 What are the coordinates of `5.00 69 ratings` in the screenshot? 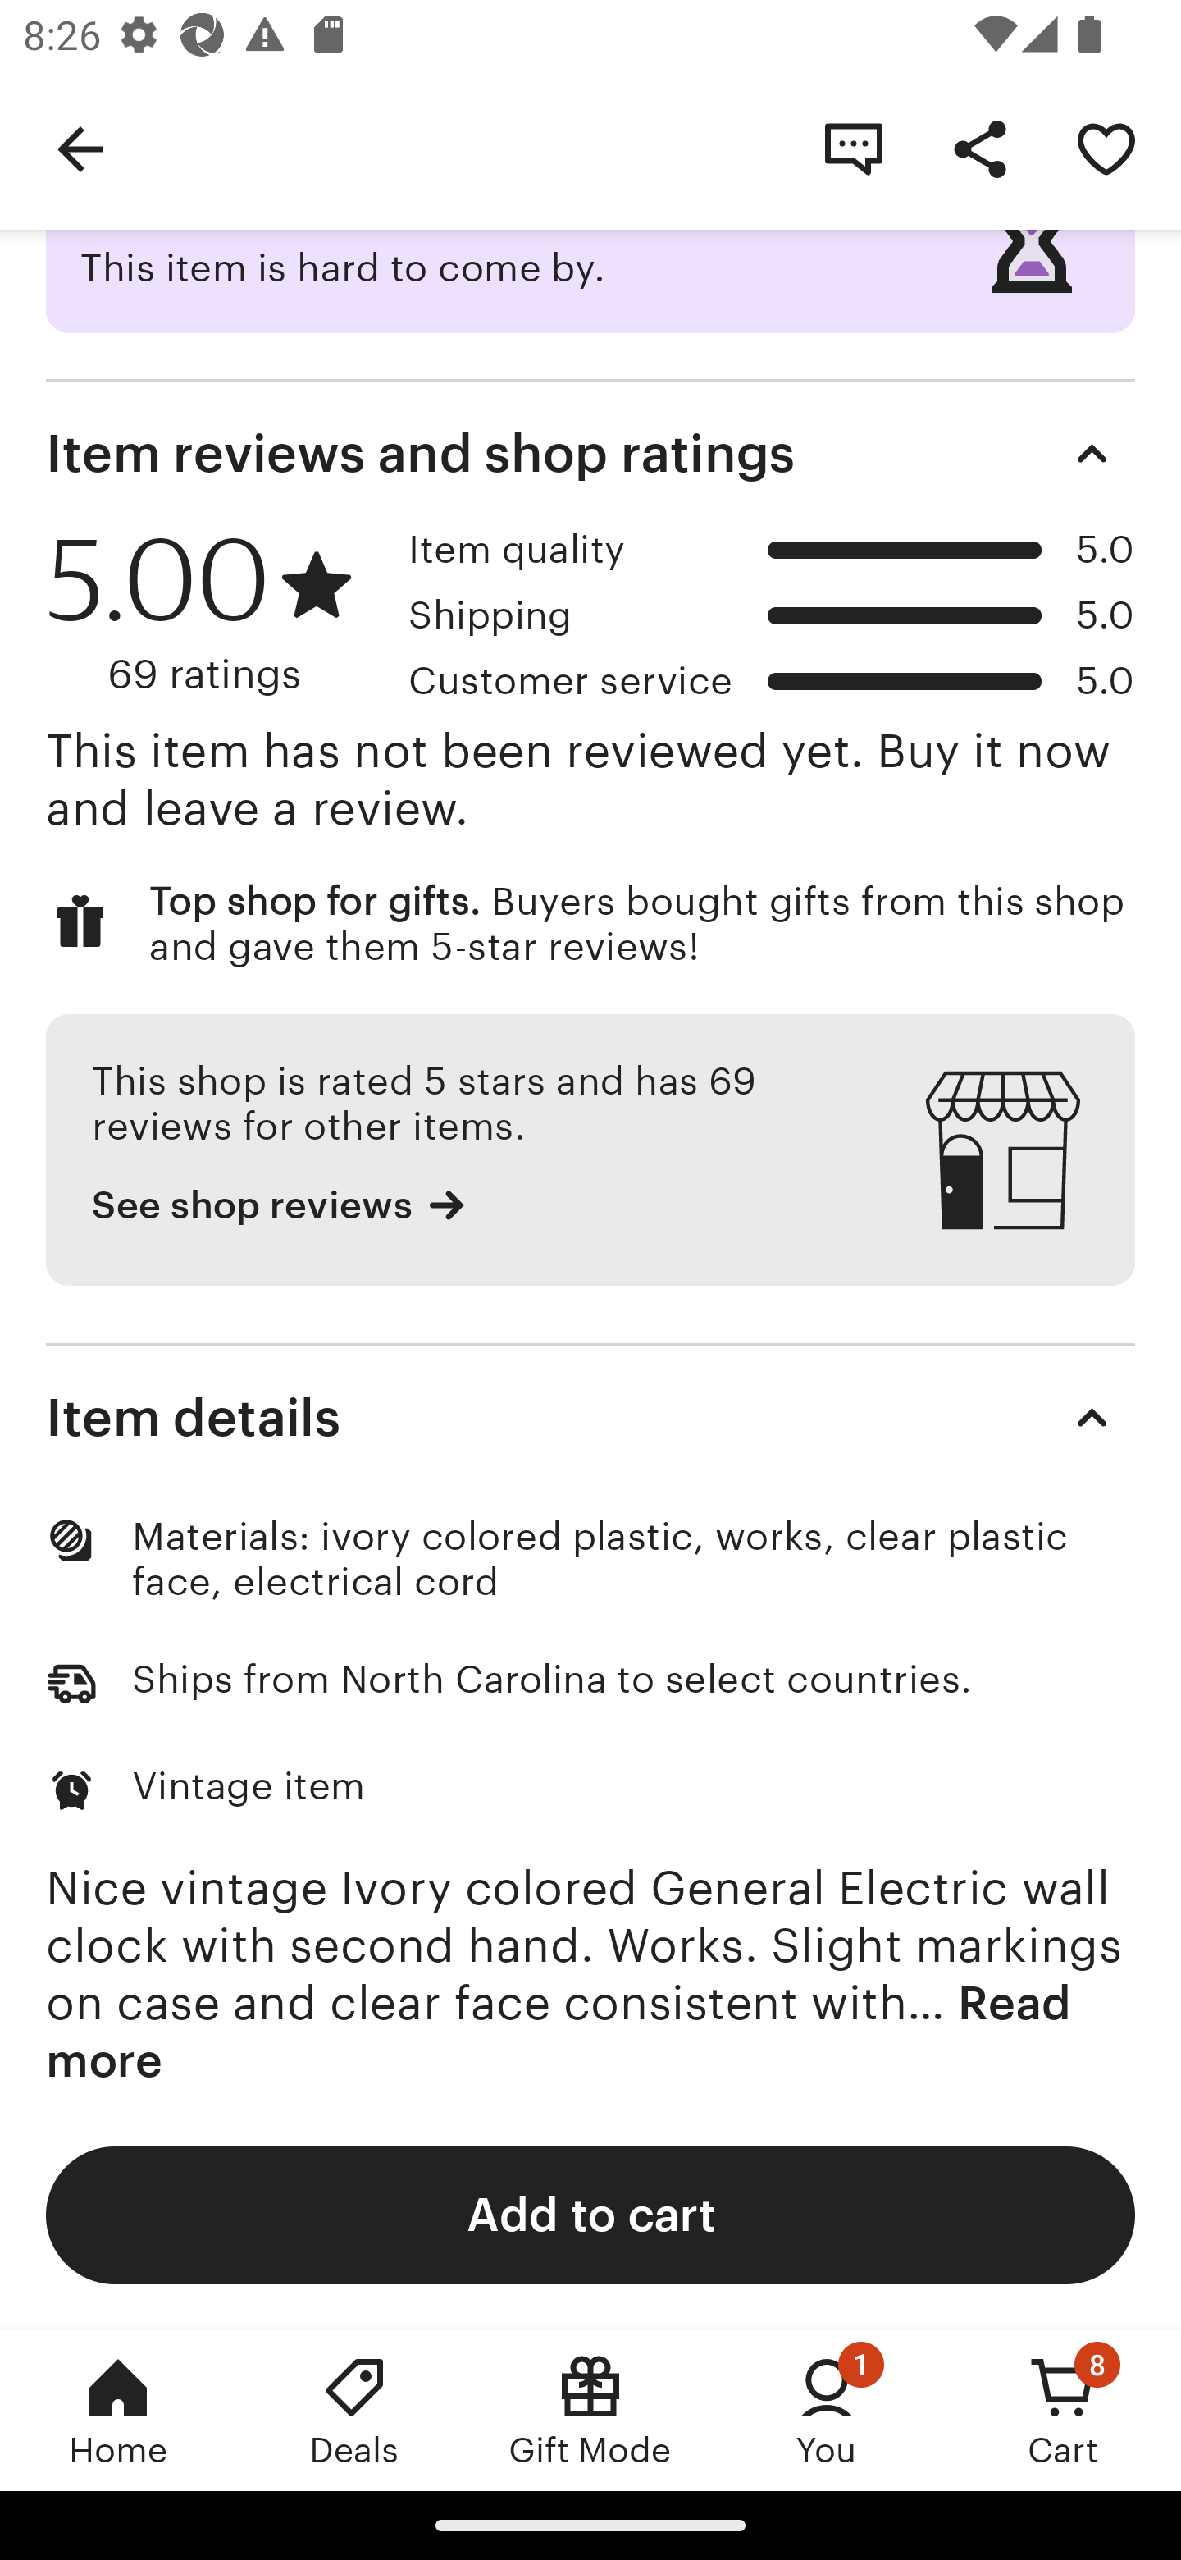 It's located at (215, 611).